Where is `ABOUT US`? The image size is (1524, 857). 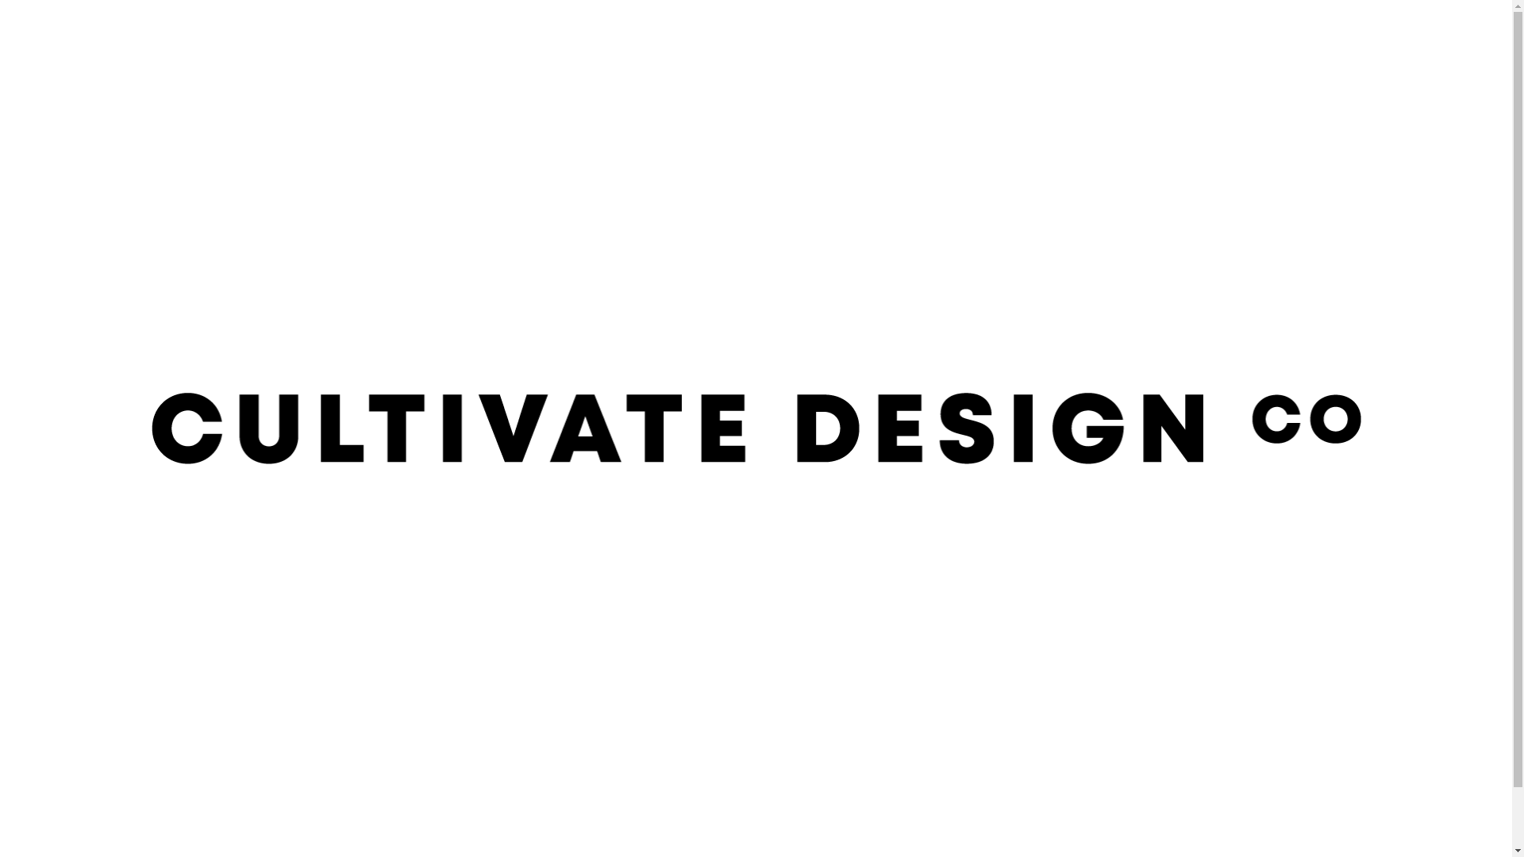 ABOUT US is located at coordinates (548, 40).